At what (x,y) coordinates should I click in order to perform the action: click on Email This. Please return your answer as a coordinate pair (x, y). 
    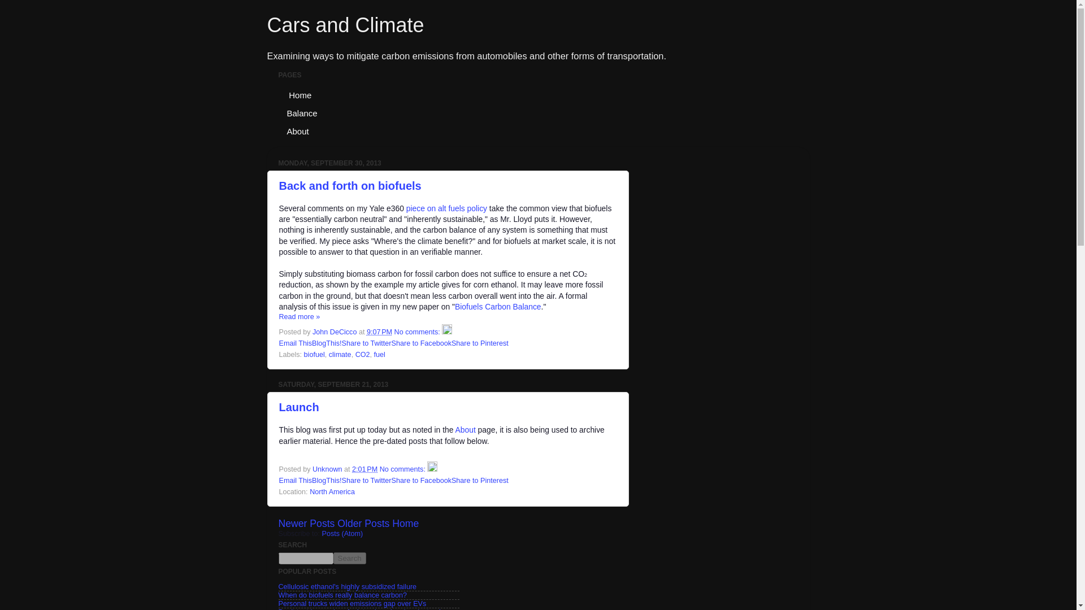
    Looking at the image, I should click on (295, 480).